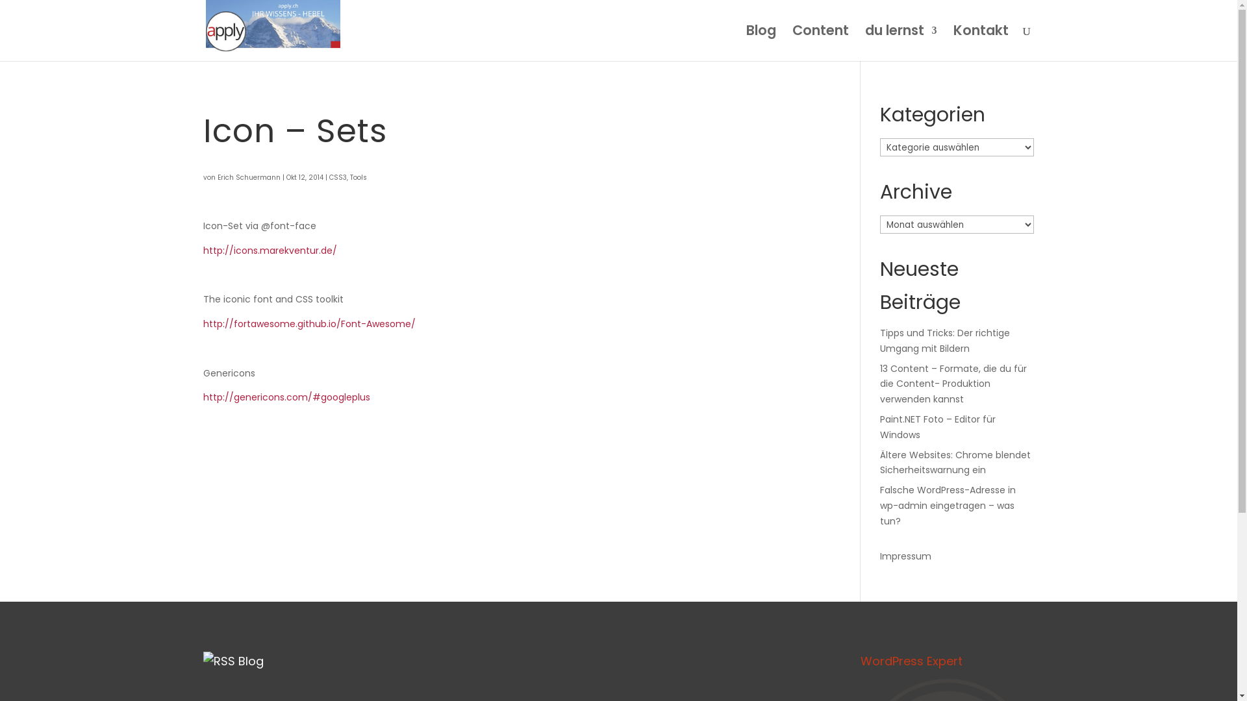  What do you see at coordinates (251, 661) in the screenshot?
I see `Blog` at bounding box center [251, 661].